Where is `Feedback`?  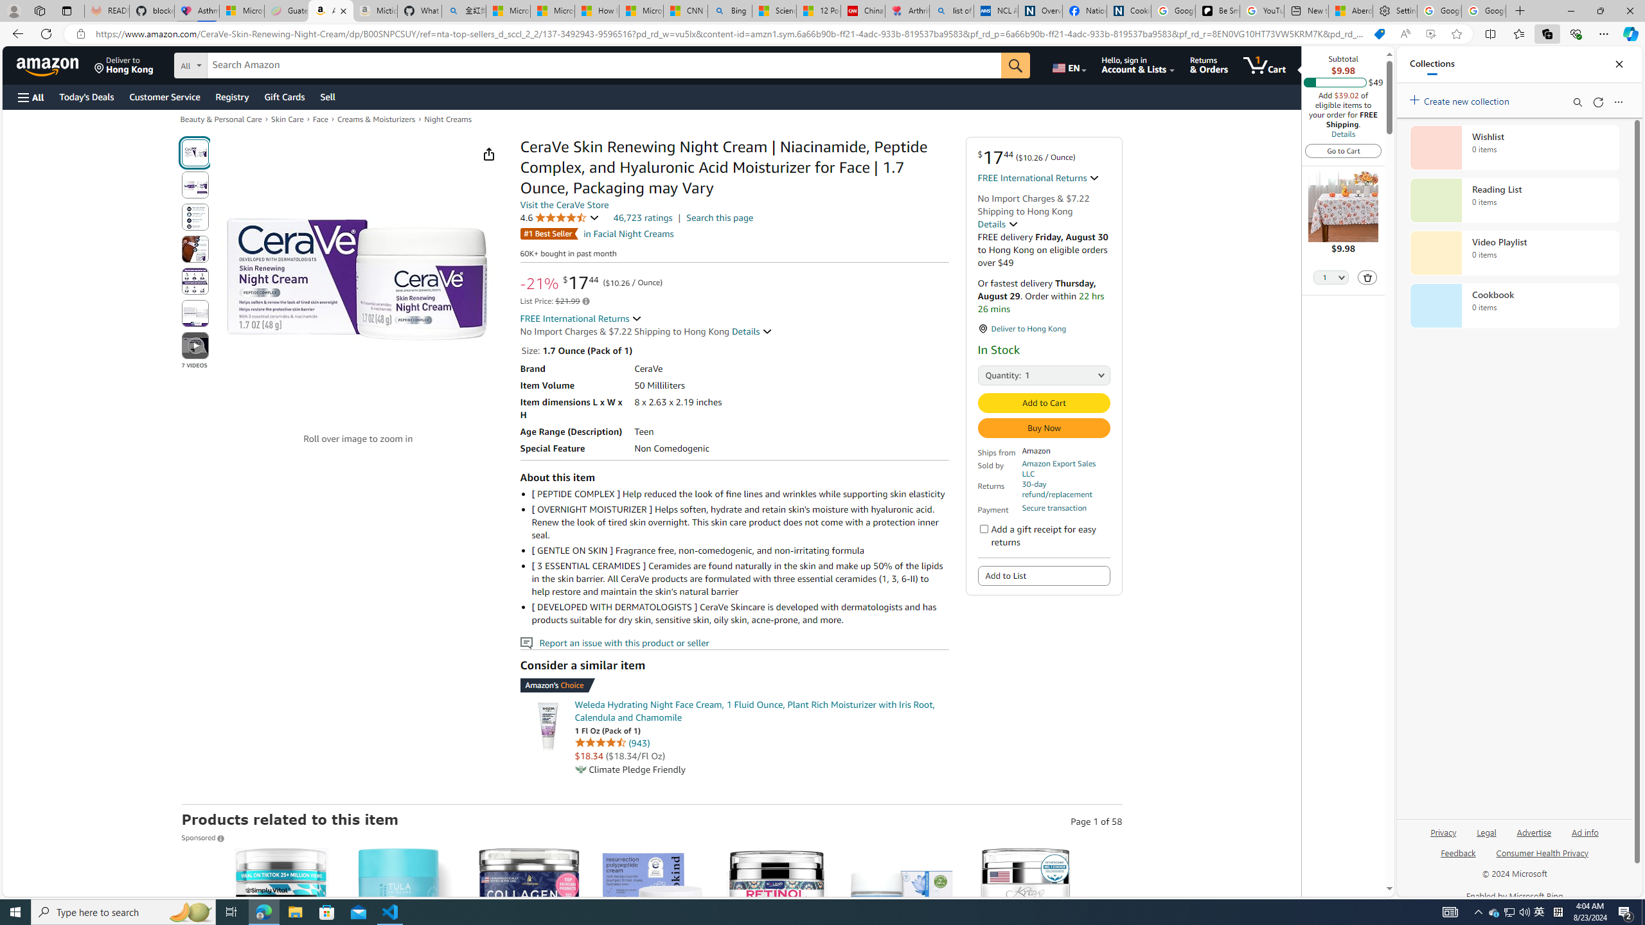
Feedback is located at coordinates (1458, 852).